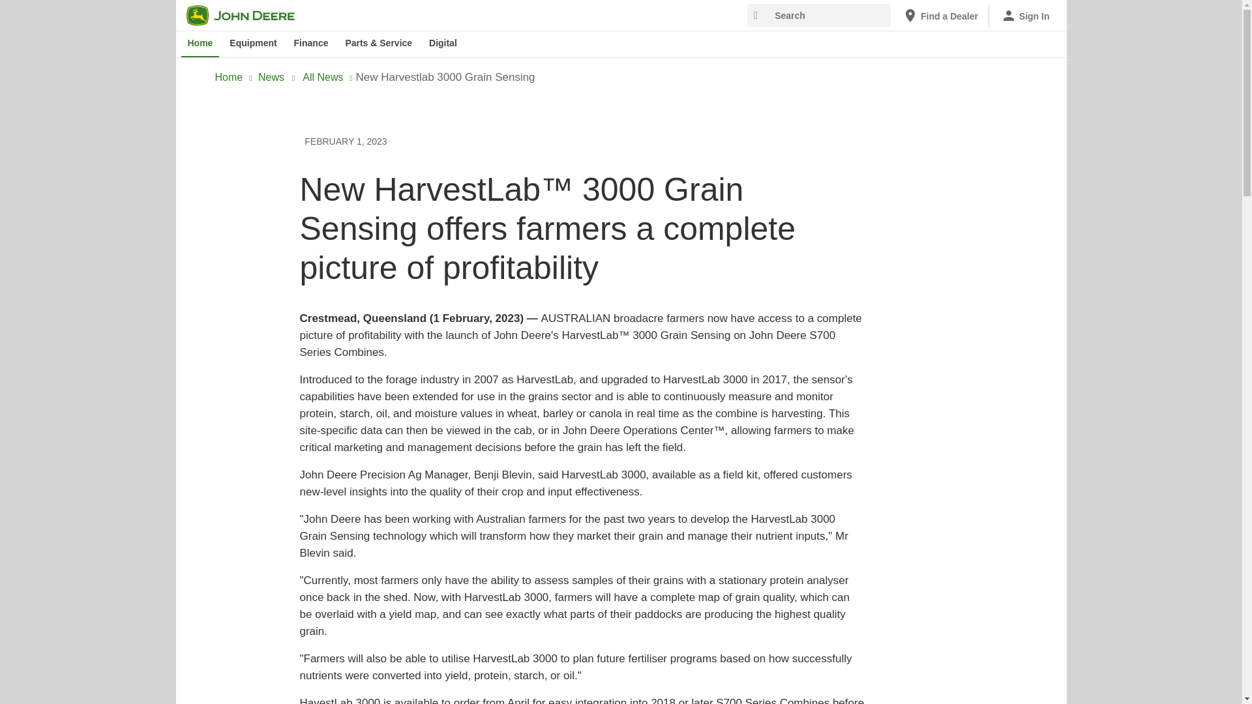  What do you see at coordinates (248, 15) in the screenshot?
I see `John Deere` at bounding box center [248, 15].